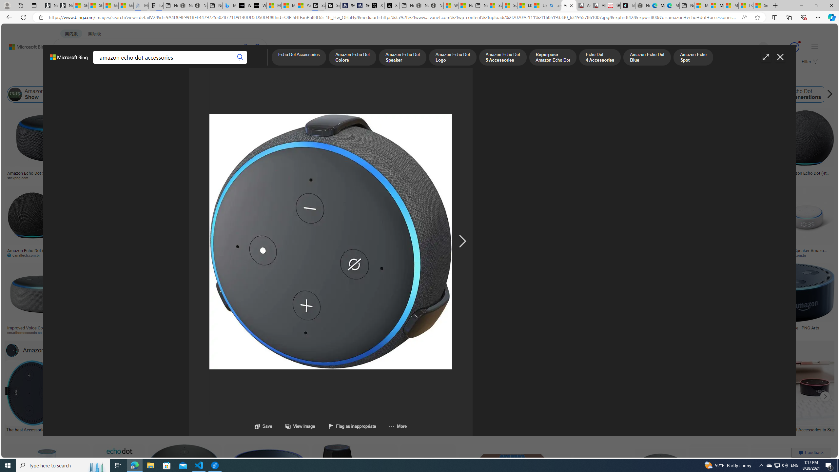  I want to click on Flag as inappropriate, so click(345, 426).